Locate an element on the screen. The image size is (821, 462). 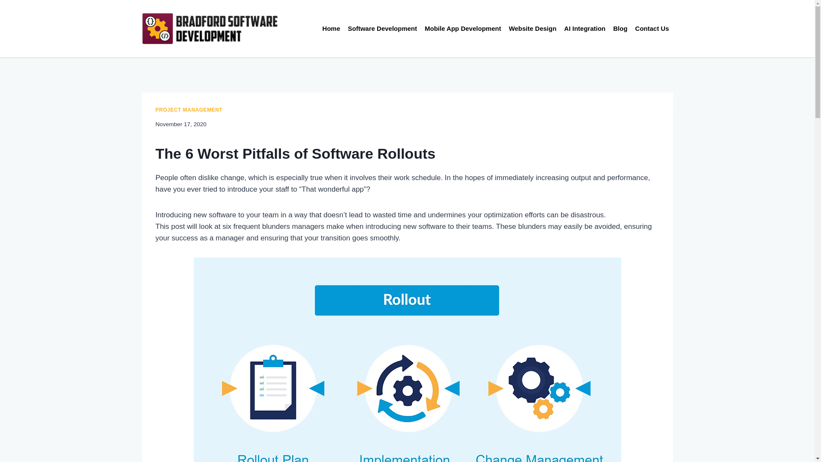
Website Design is located at coordinates (532, 28).